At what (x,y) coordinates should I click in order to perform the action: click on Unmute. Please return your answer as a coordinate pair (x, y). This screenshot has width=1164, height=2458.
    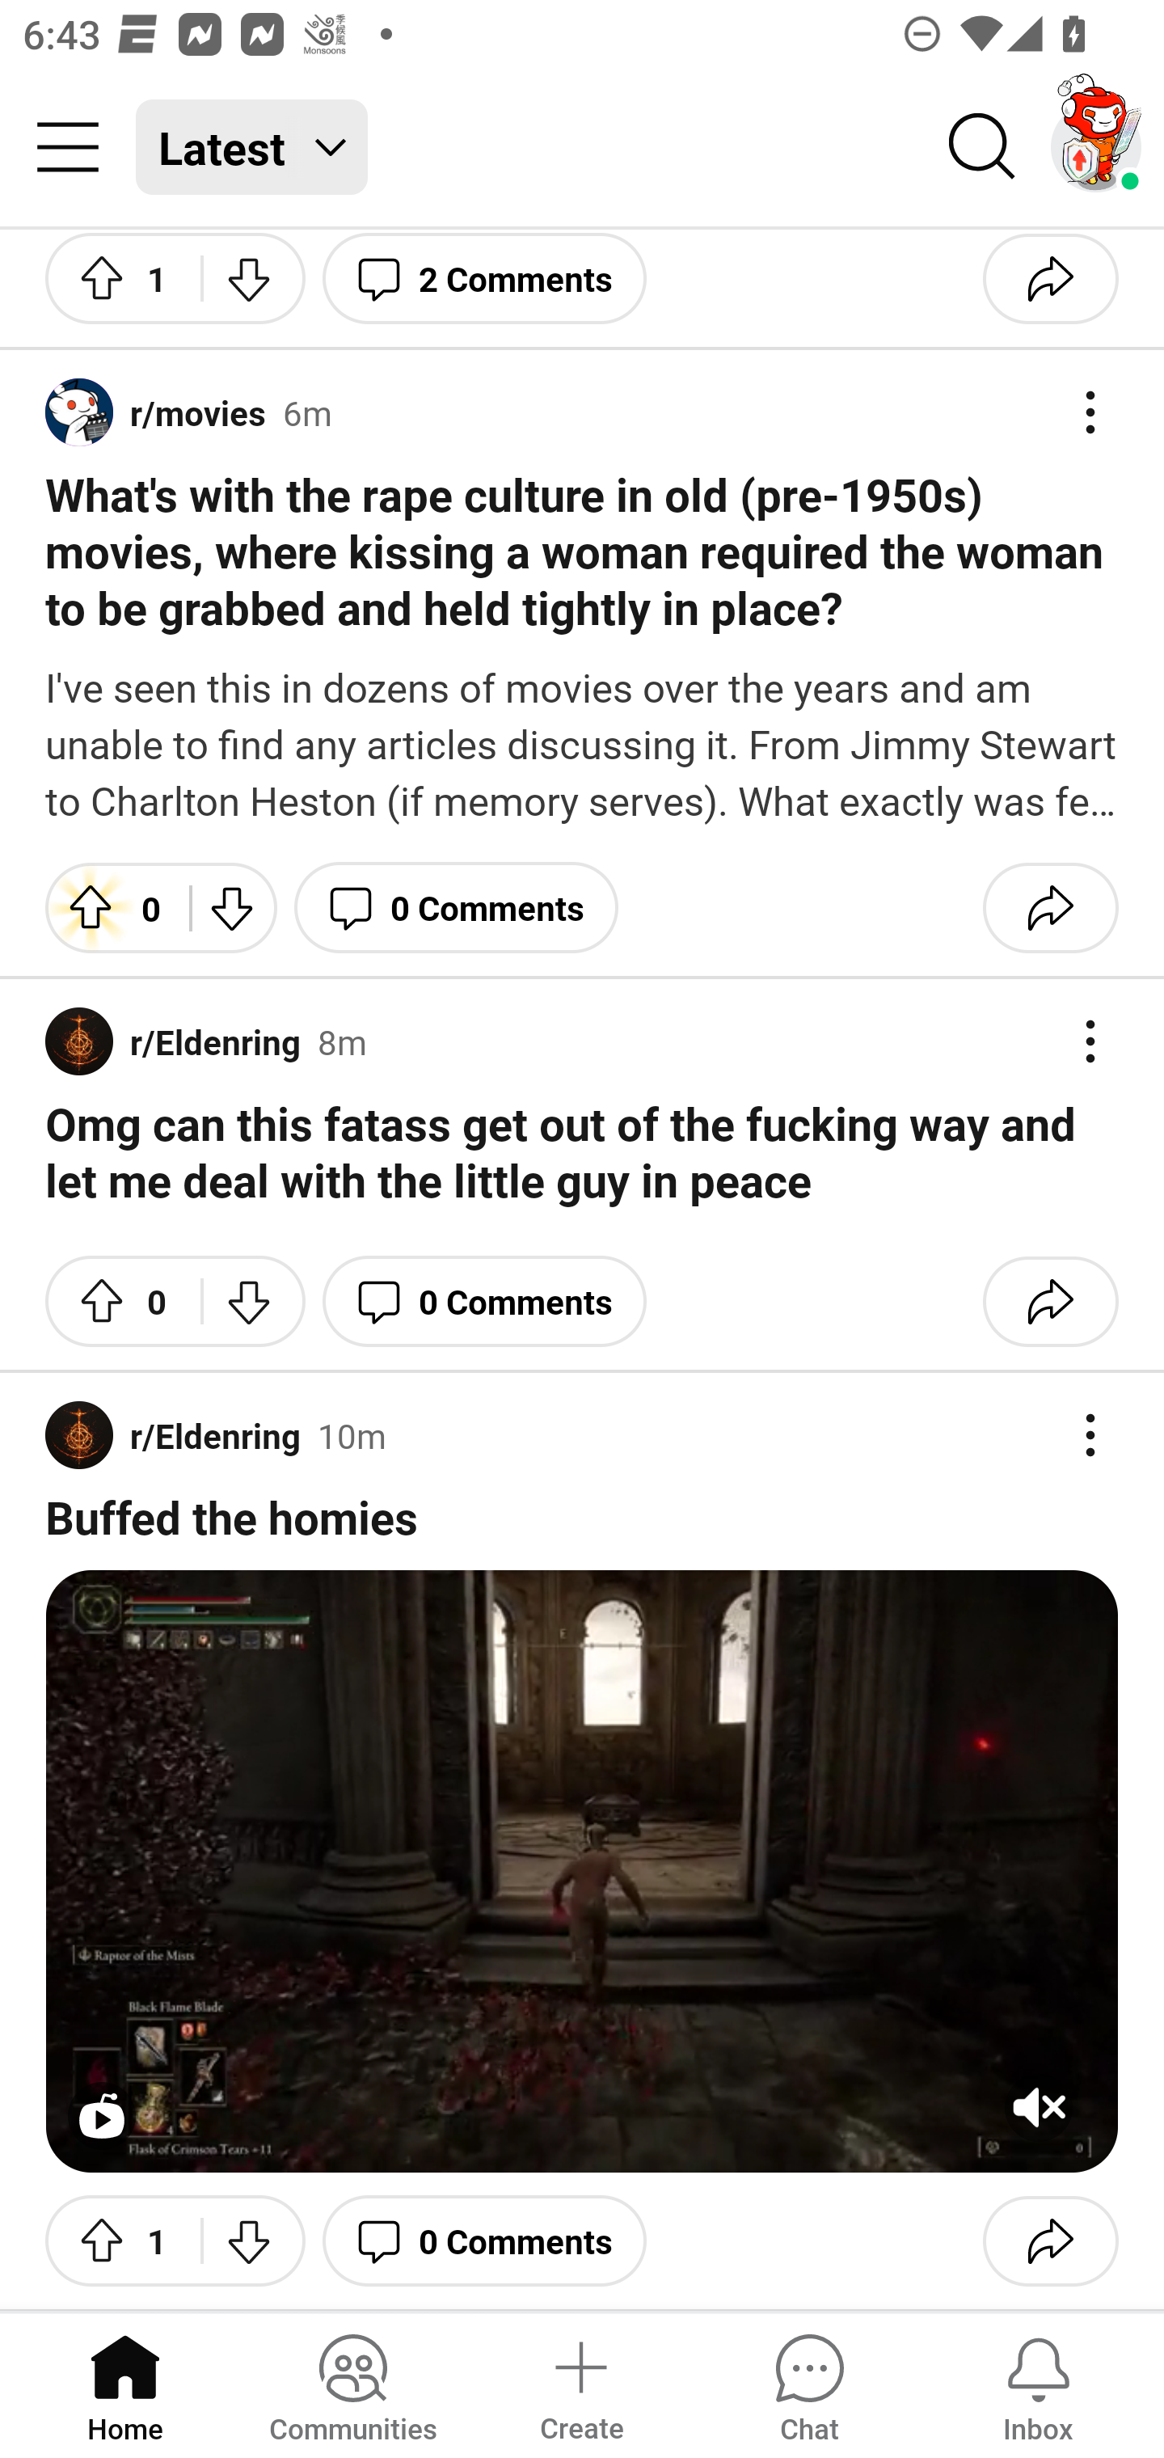
    Looking at the image, I should click on (582, 1871).